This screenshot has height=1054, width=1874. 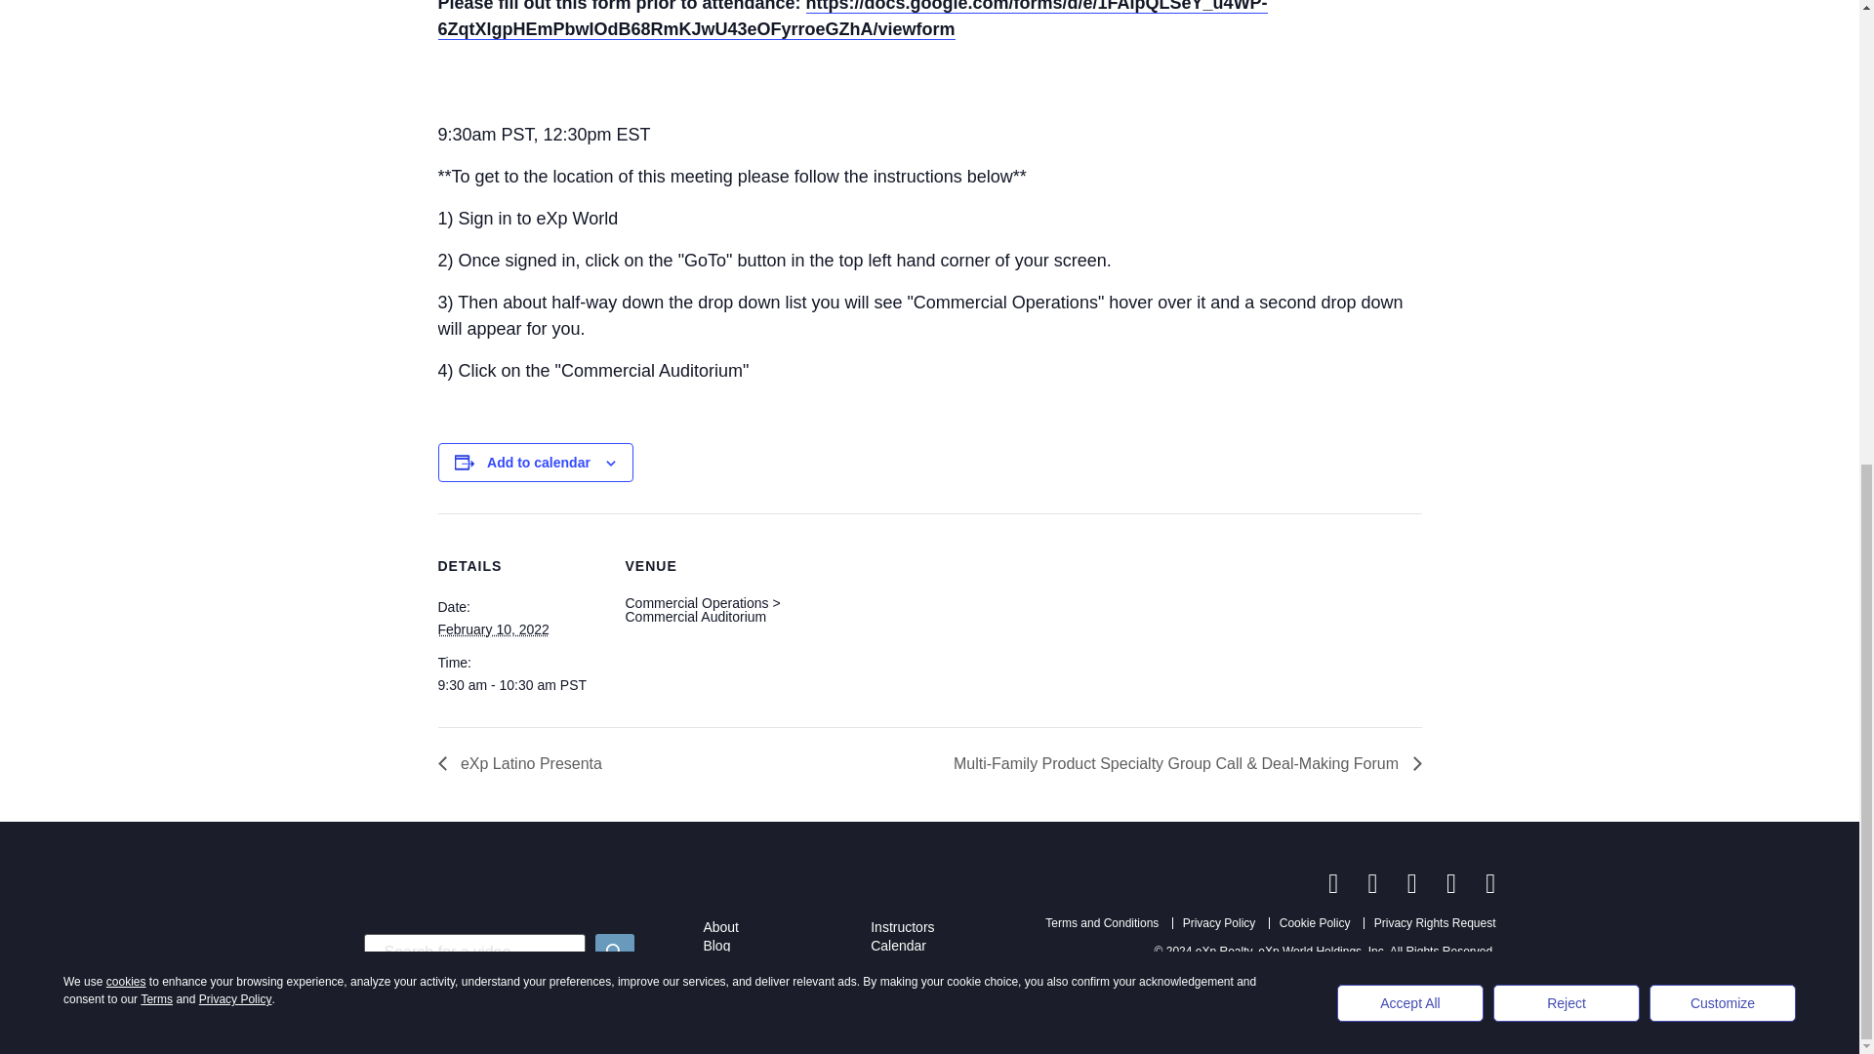 I want to click on Trainings, so click(x=730, y=963).